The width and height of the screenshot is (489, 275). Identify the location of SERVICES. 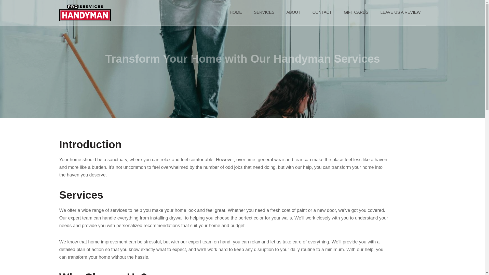
(264, 12).